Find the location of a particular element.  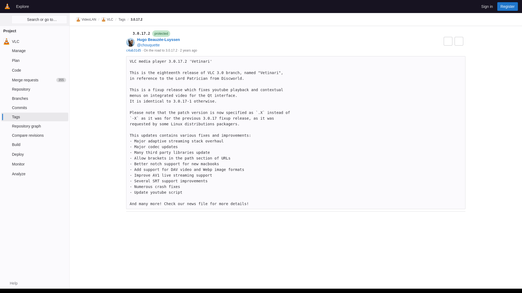

Tags is located at coordinates (35, 117).